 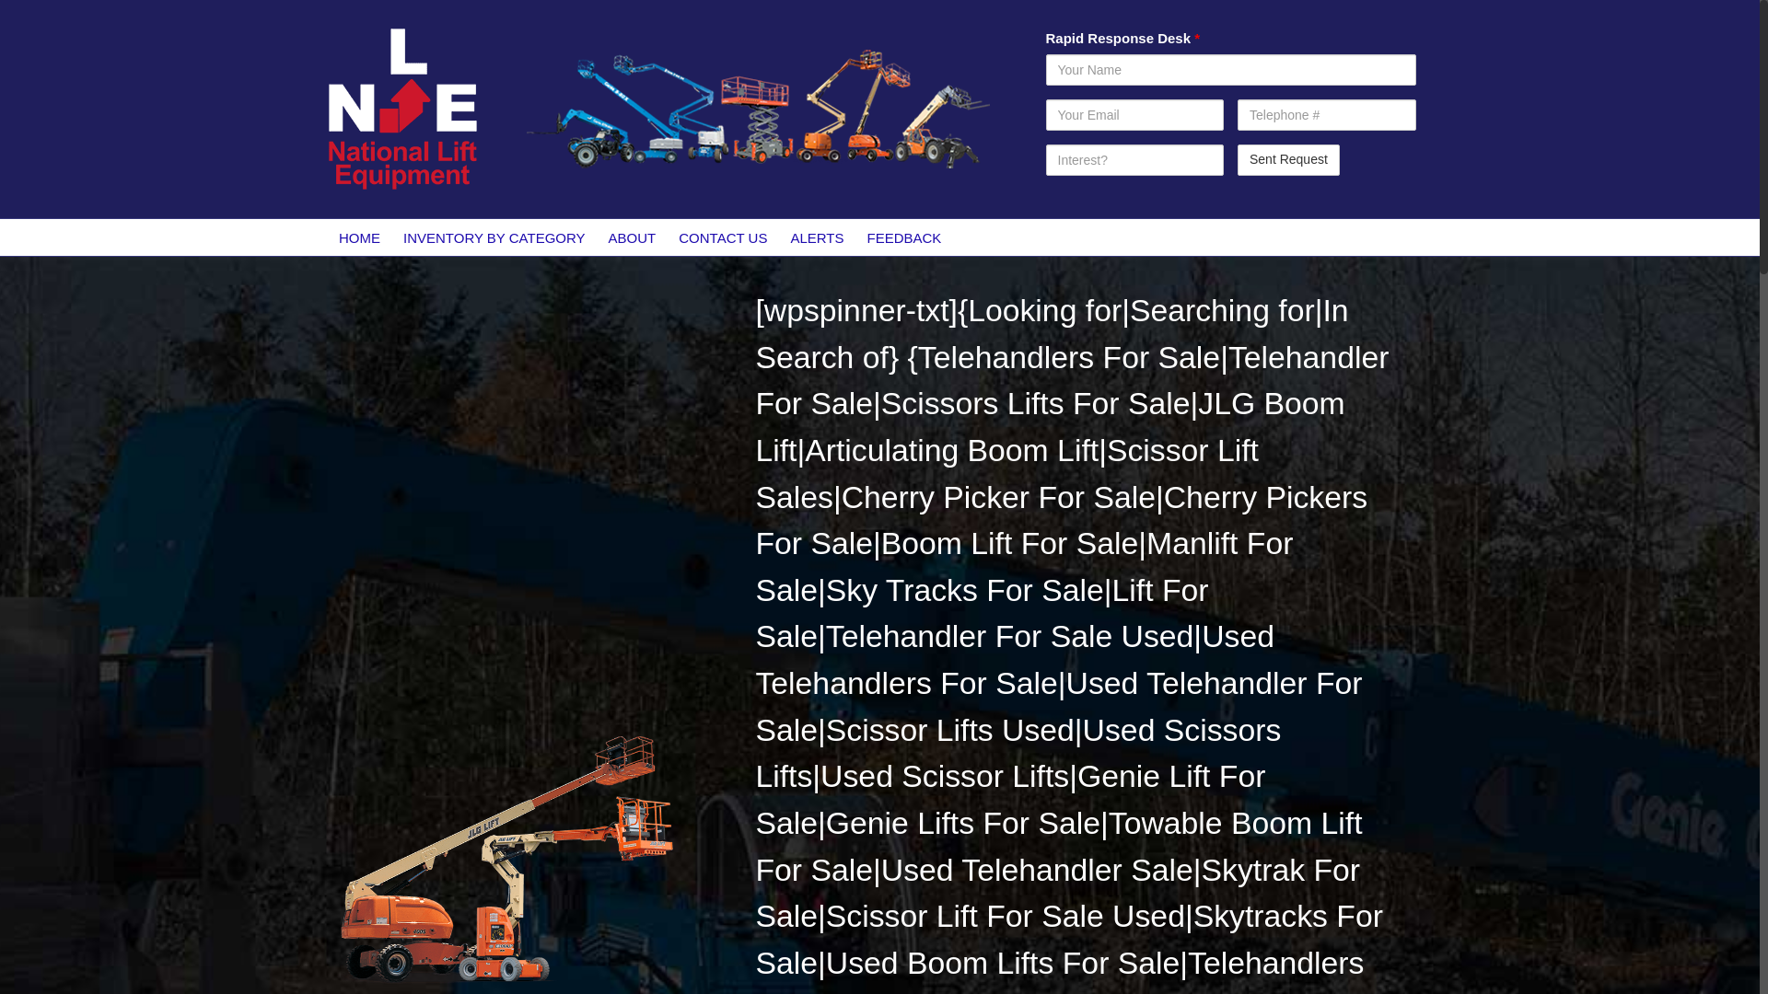 I want to click on HOME, so click(x=359, y=237).